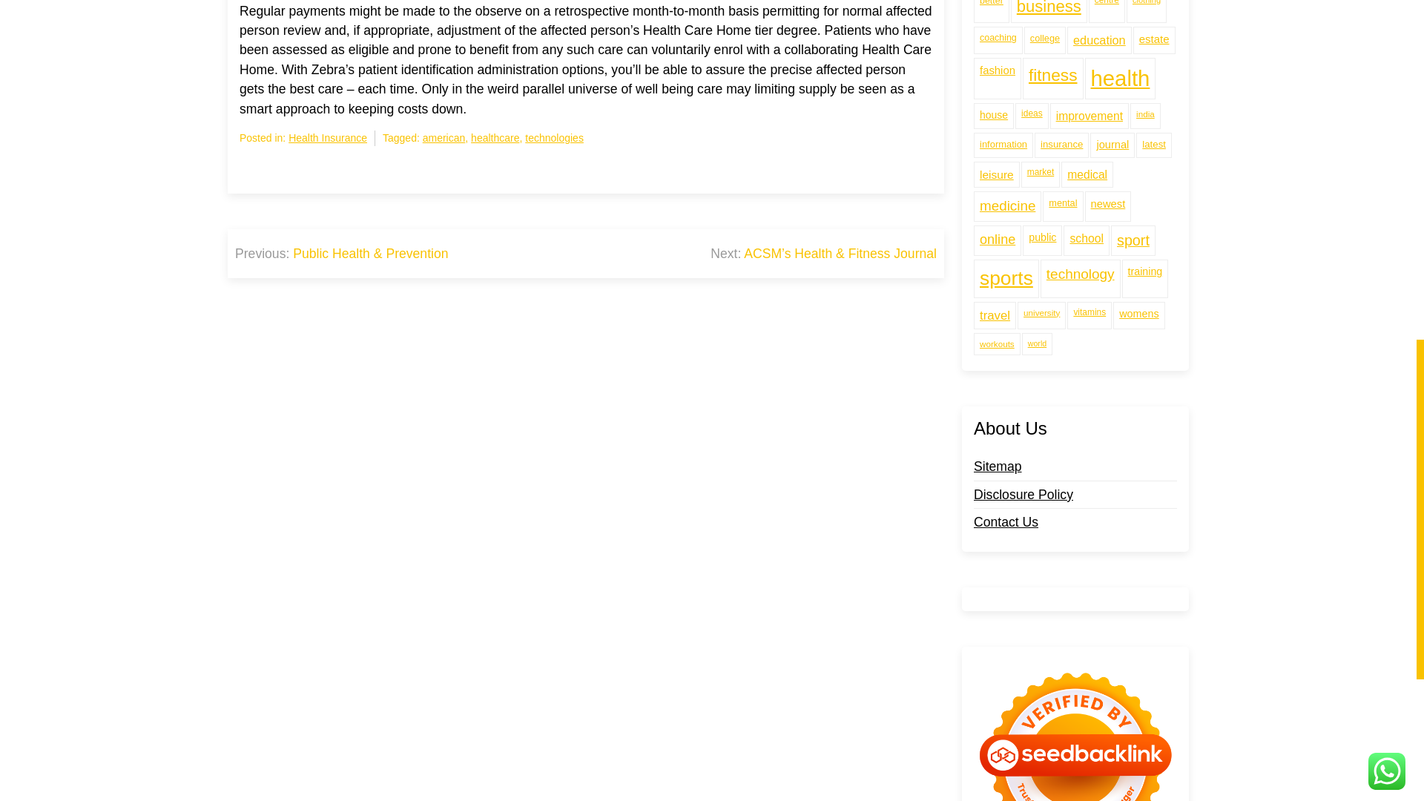  What do you see at coordinates (444, 138) in the screenshot?
I see `american` at bounding box center [444, 138].